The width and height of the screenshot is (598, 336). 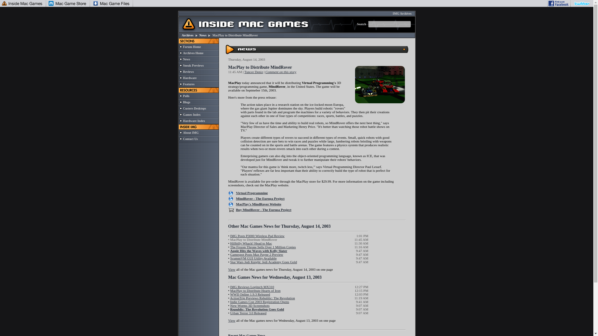 I want to click on WWII Online 1.9.3 Released, so click(x=250, y=294).